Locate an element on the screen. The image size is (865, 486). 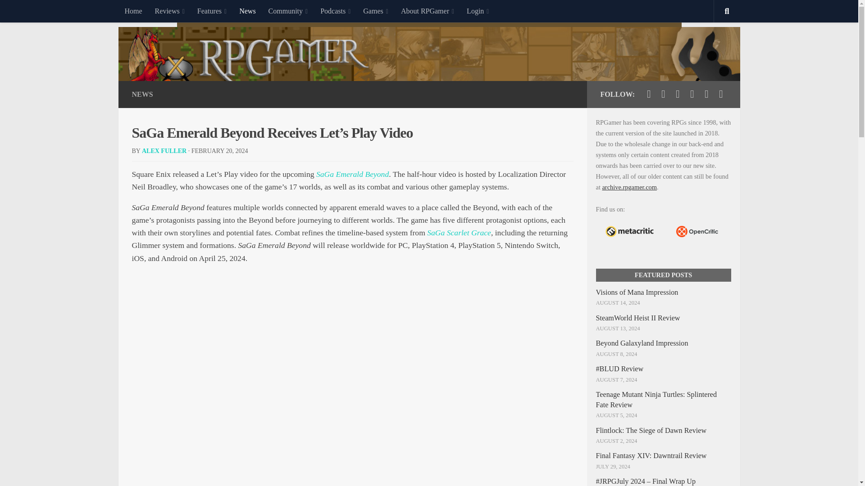
Follow us on Discord is located at coordinates (706, 94).